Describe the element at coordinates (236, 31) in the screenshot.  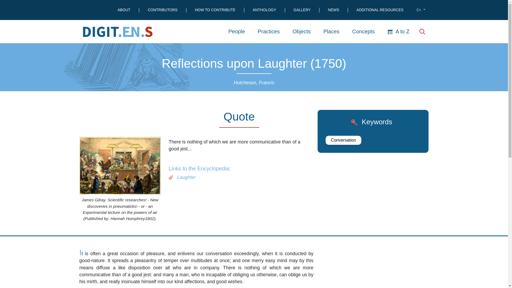
I see `People` at that location.